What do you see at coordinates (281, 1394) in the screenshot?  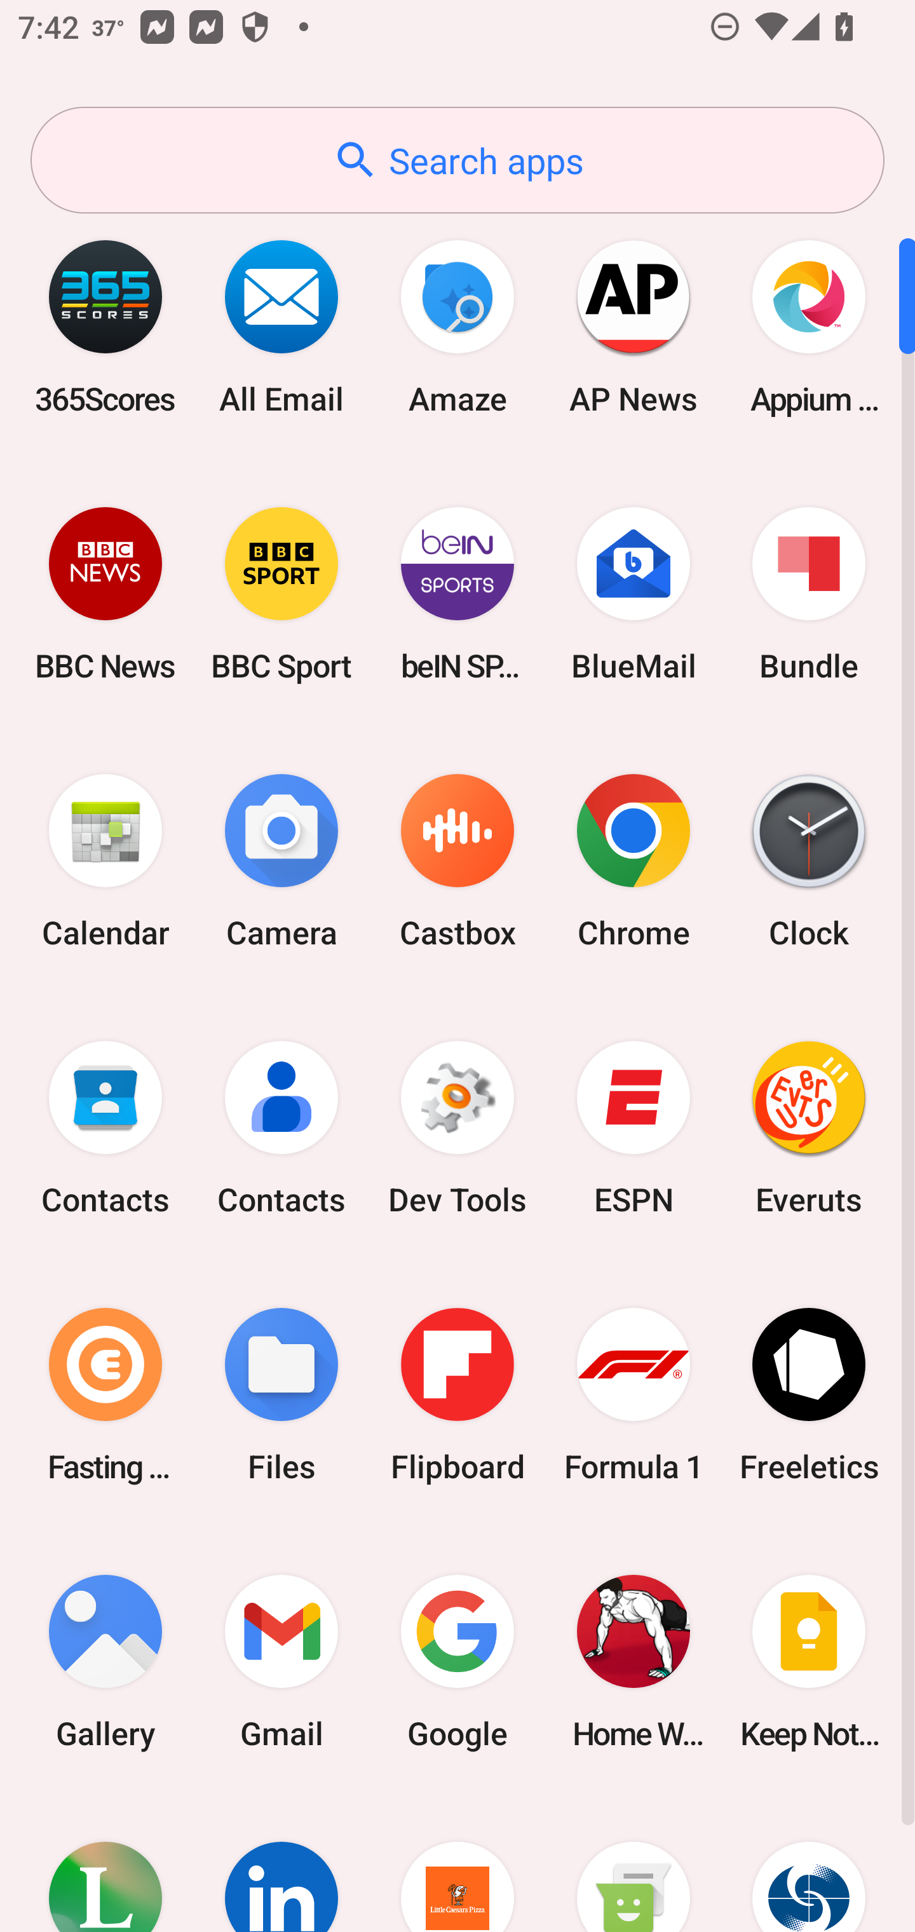 I see `Files` at bounding box center [281, 1394].